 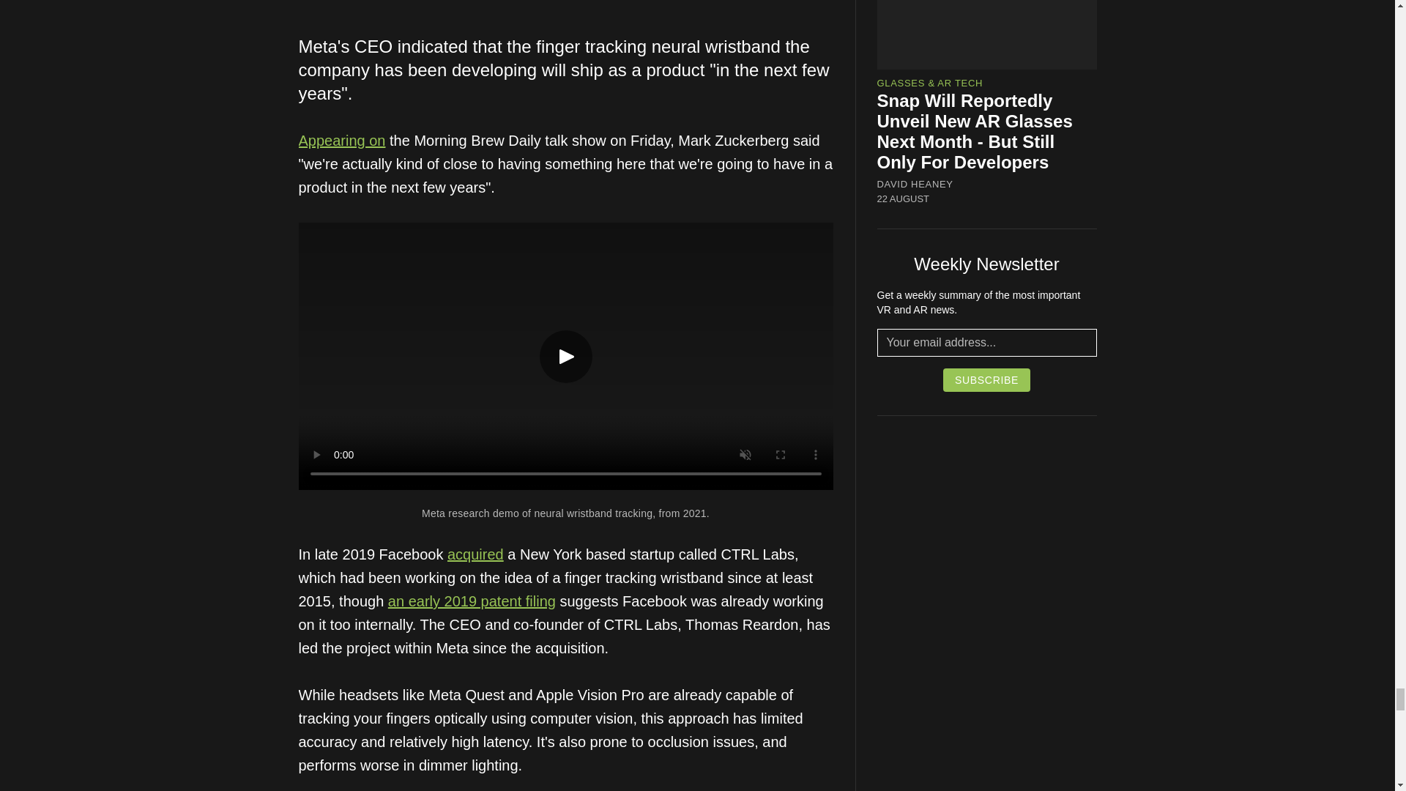 I want to click on an early 2019 patent filing, so click(x=472, y=601).